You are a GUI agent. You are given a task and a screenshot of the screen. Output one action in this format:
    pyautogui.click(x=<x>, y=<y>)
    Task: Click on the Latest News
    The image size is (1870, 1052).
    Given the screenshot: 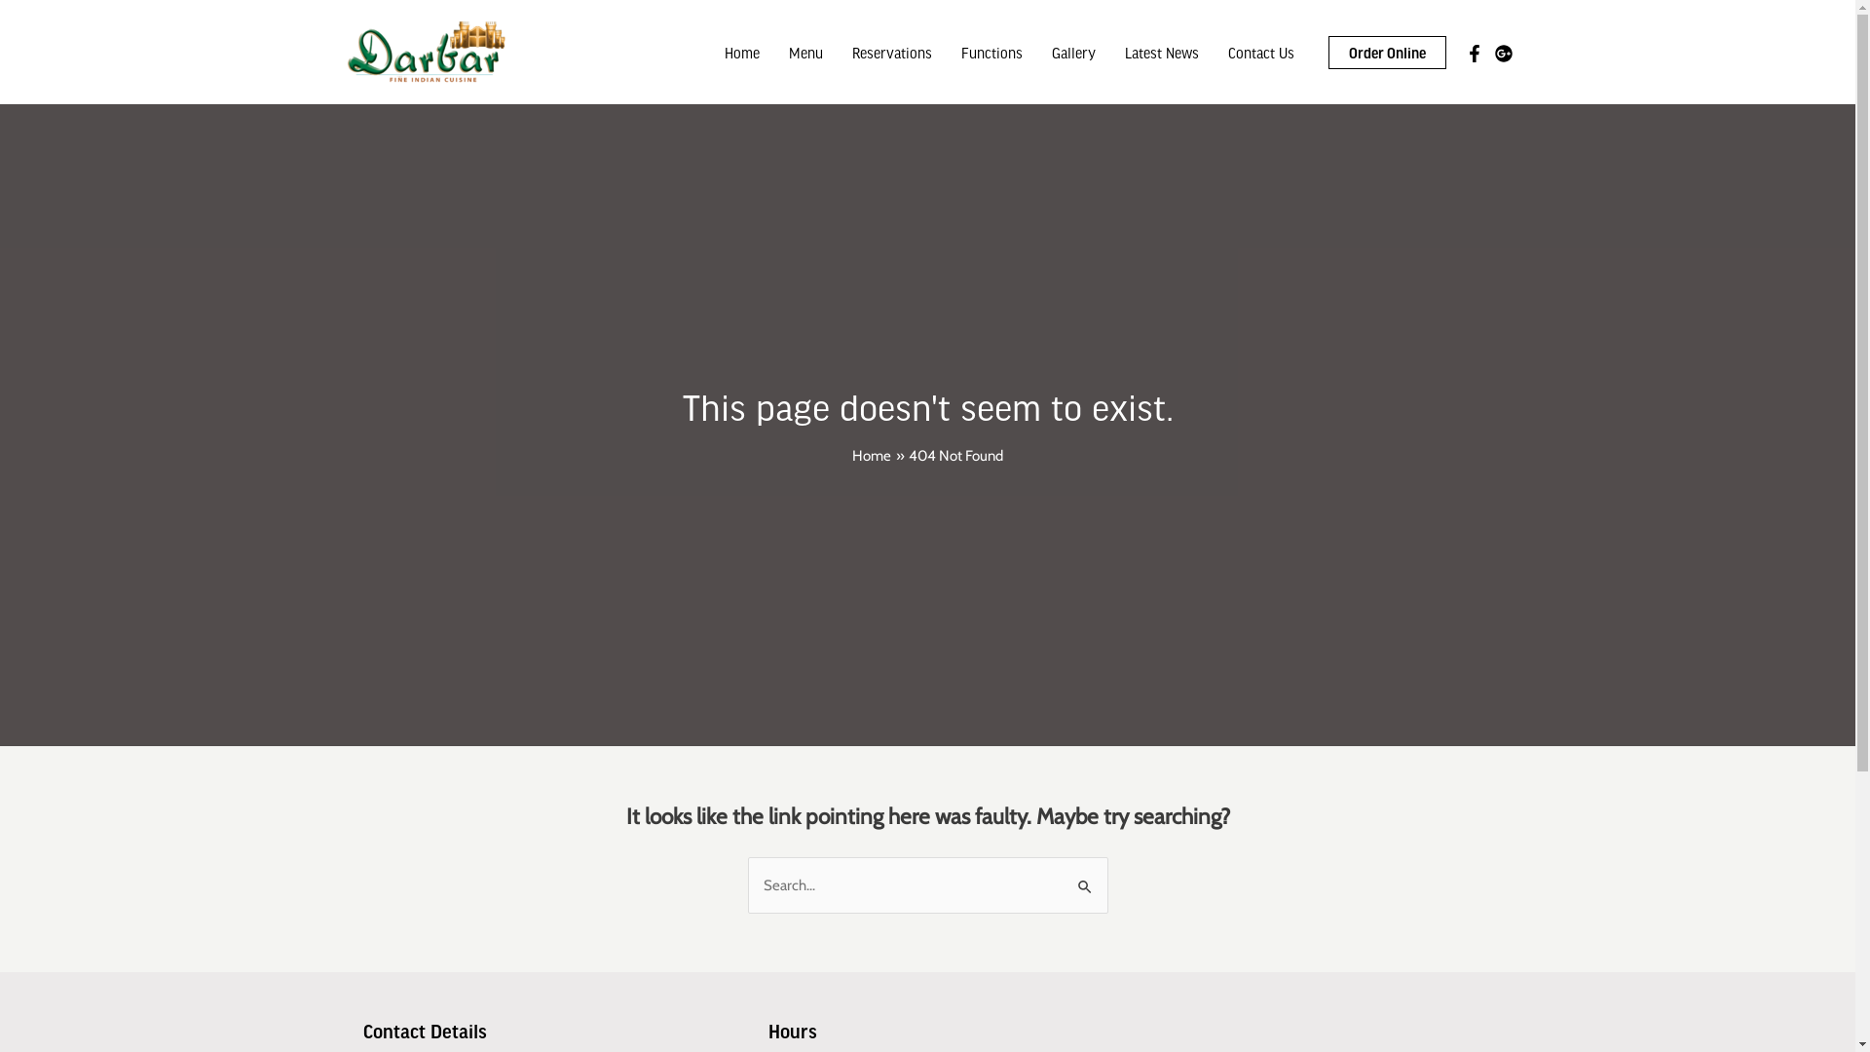 What is the action you would take?
    pyautogui.click(x=1162, y=52)
    